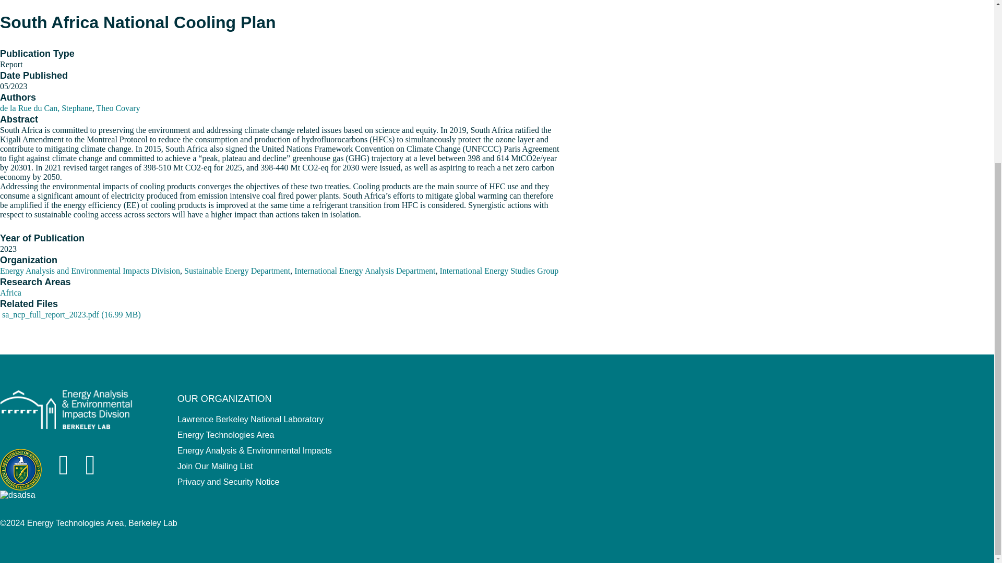  Describe the element at coordinates (46, 108) in the screenshot. I see `de la Rue du Can, Stephane` at that location.